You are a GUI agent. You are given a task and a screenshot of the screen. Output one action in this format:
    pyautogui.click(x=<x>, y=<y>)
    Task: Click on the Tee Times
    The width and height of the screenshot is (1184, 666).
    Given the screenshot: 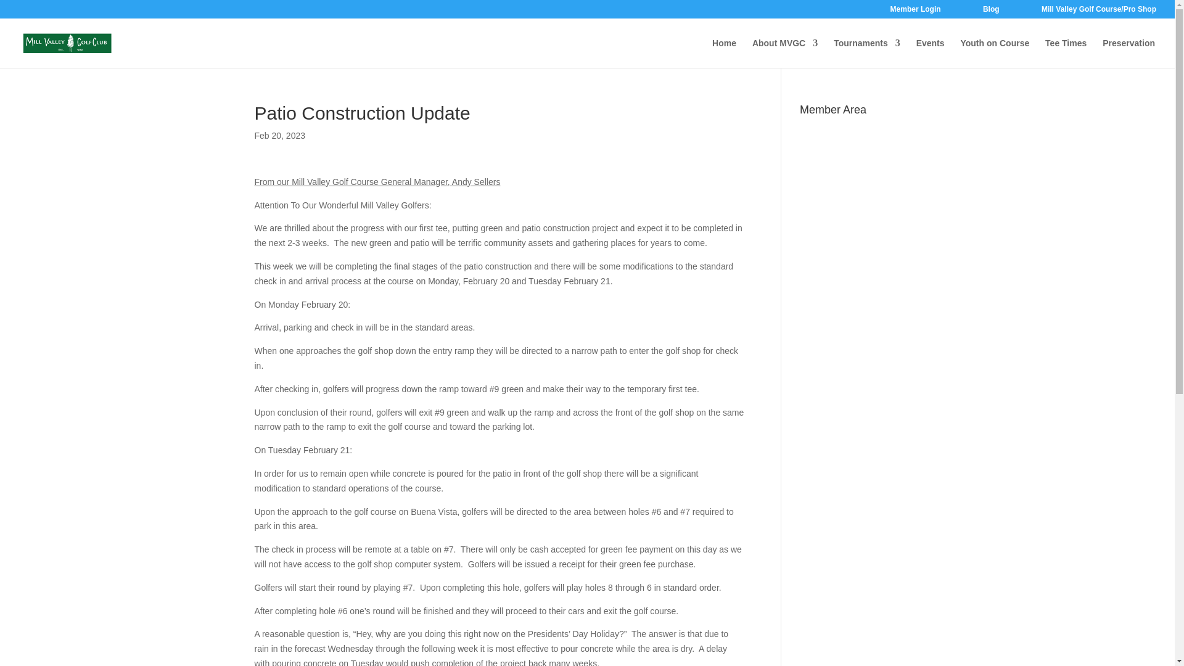 What is the action you would take?
    pyautogui.click(x=1066, y=53)
    